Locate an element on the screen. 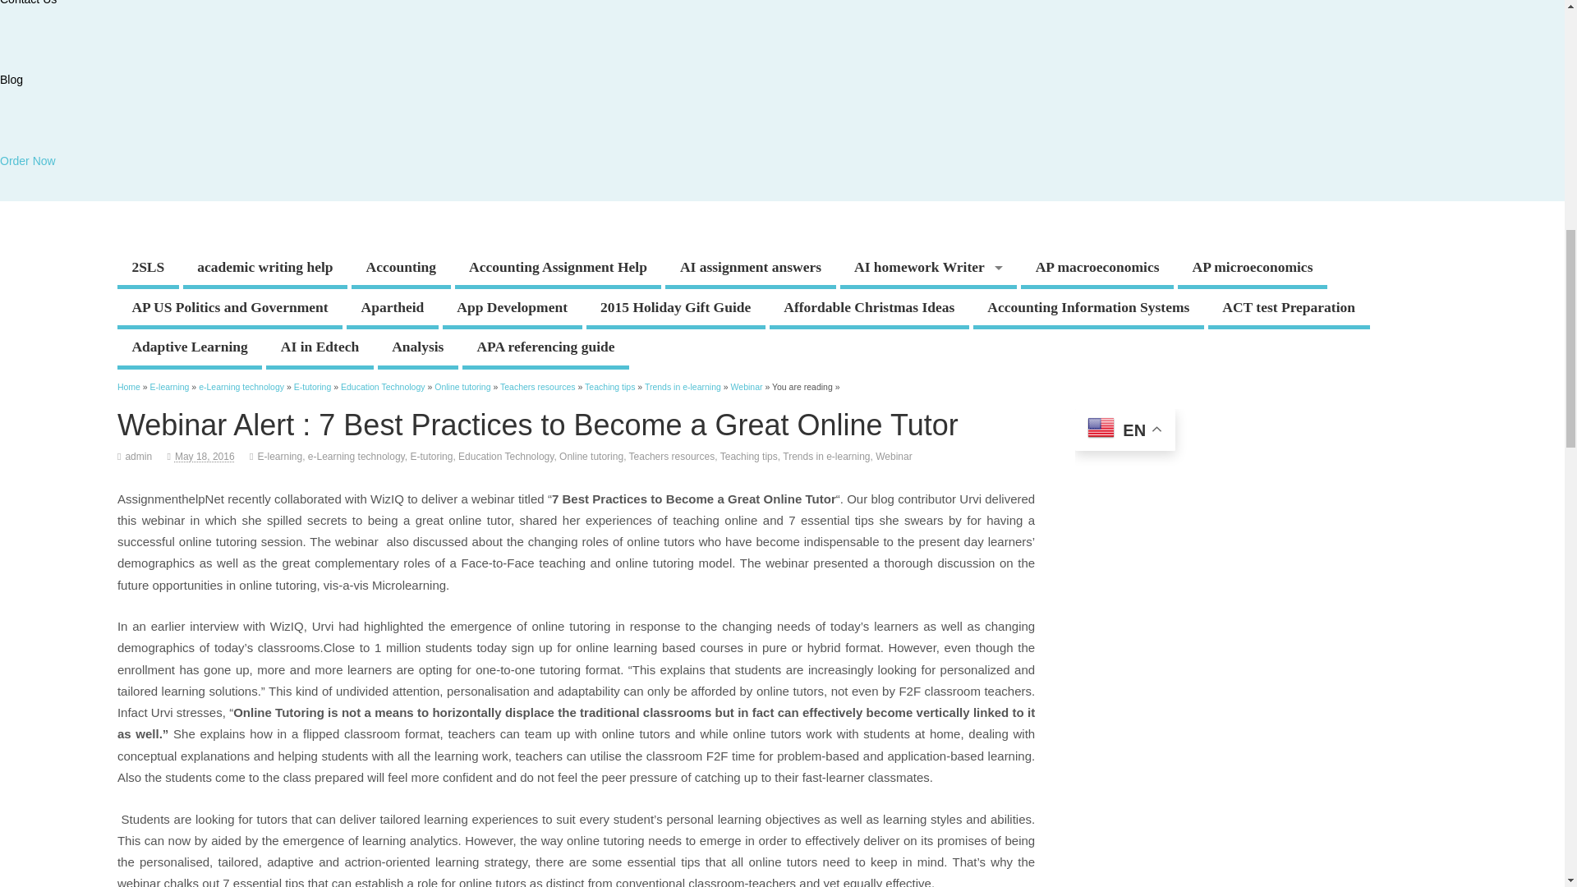 Image resolution: width=1577 pixels, height=887 pixels. Order Now is located at coordinates (28, 161).